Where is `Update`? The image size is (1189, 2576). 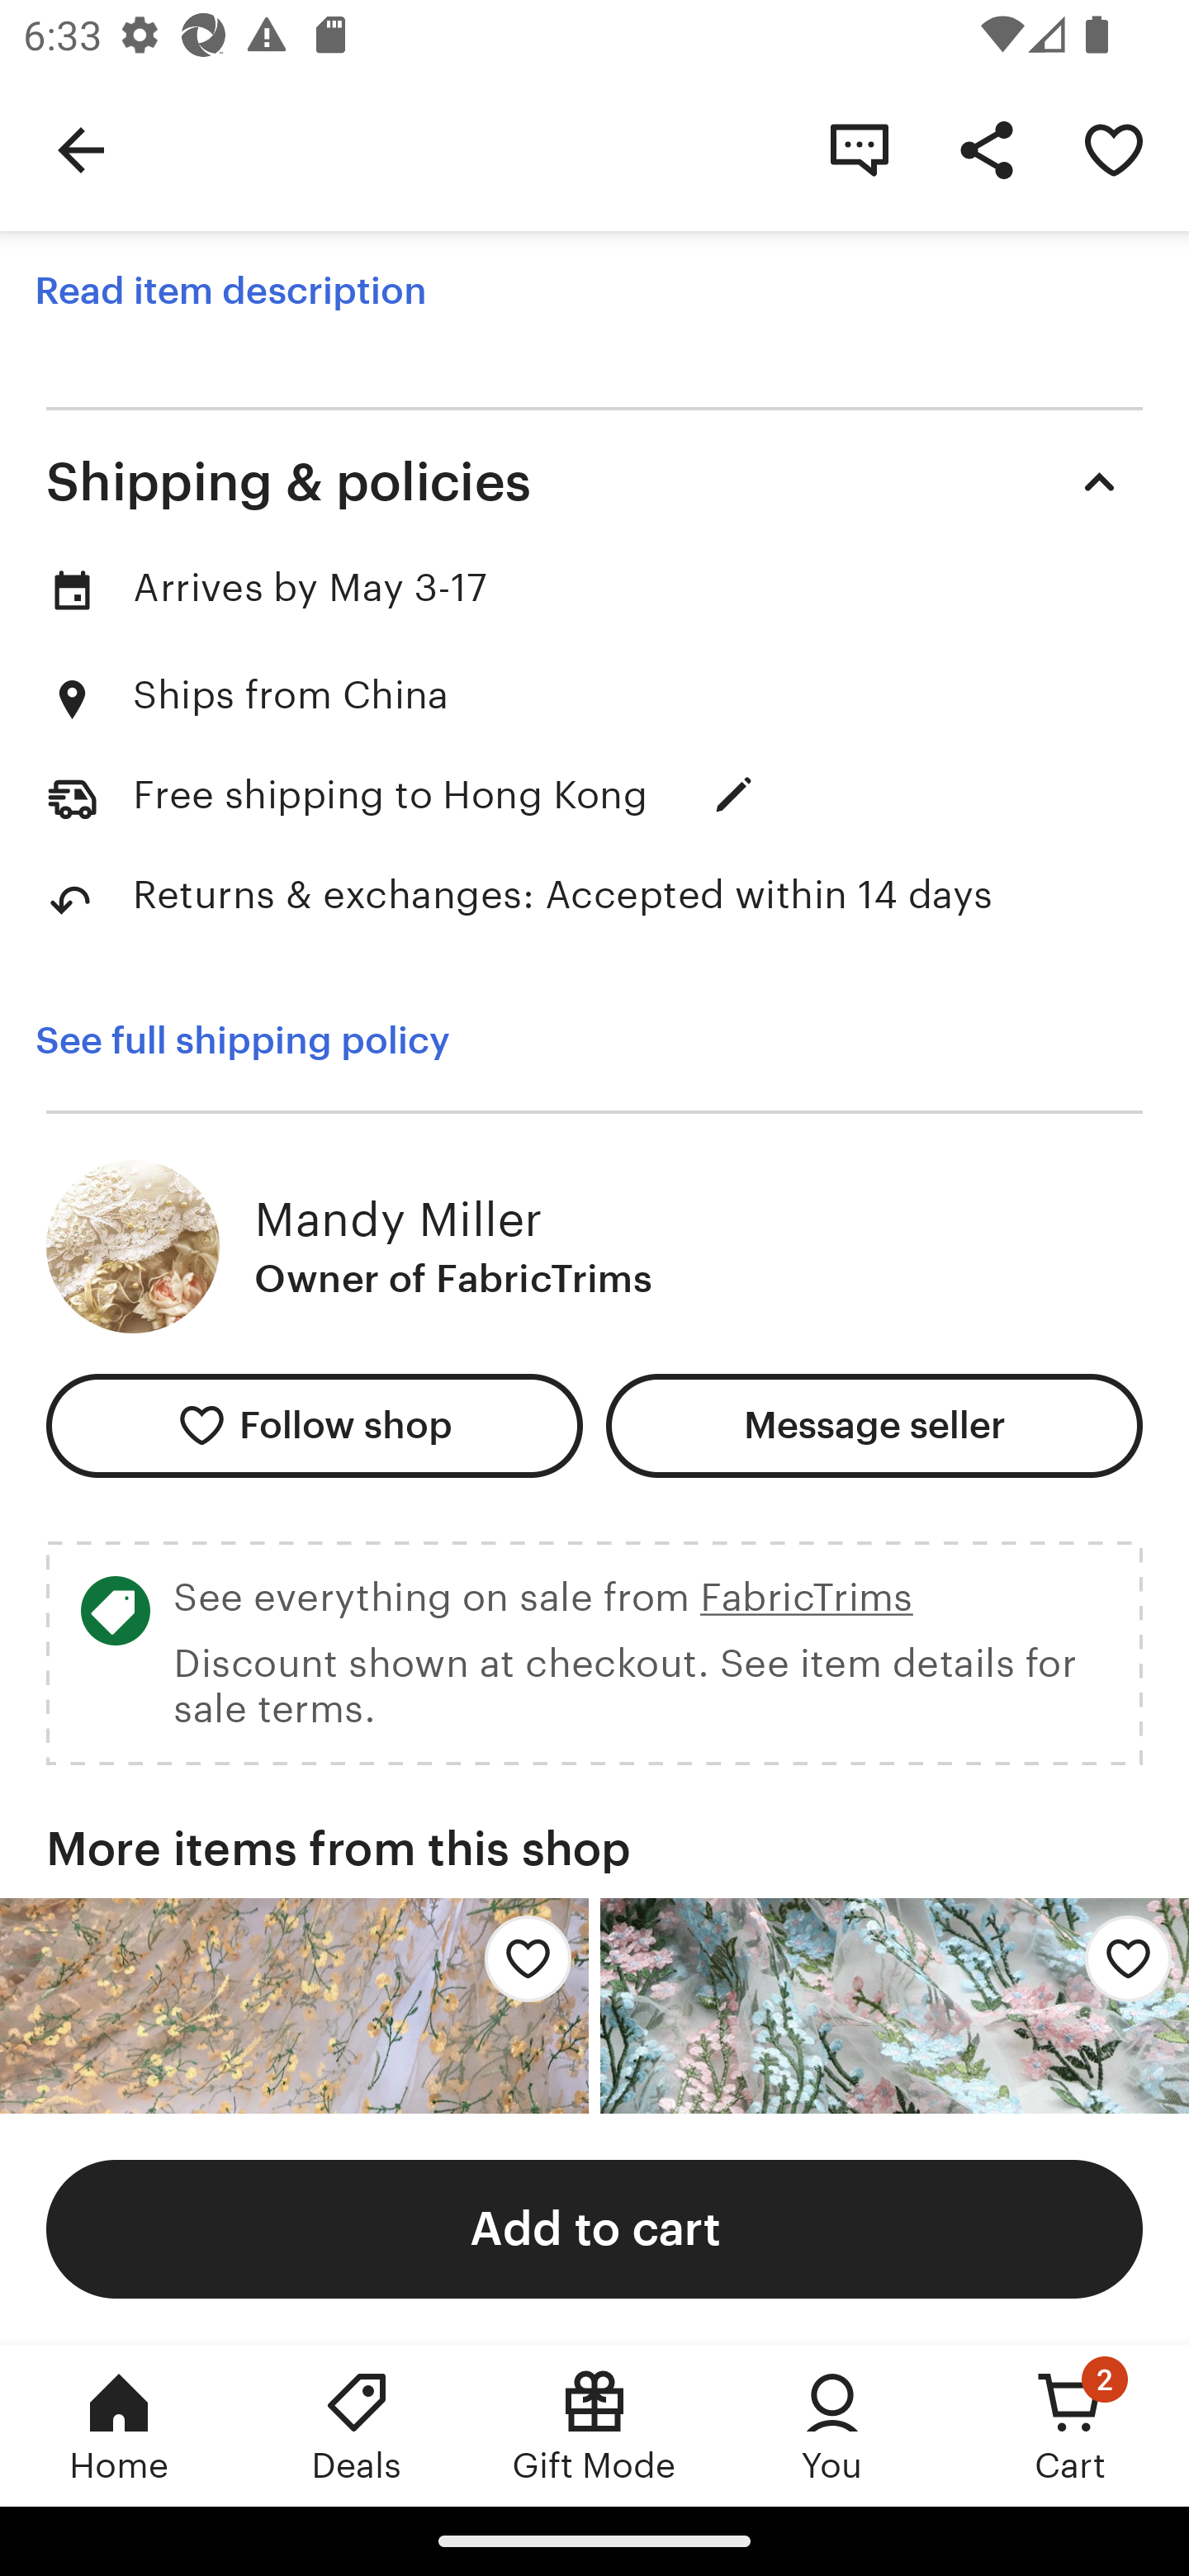
Update is located at coordinates (733, 796).